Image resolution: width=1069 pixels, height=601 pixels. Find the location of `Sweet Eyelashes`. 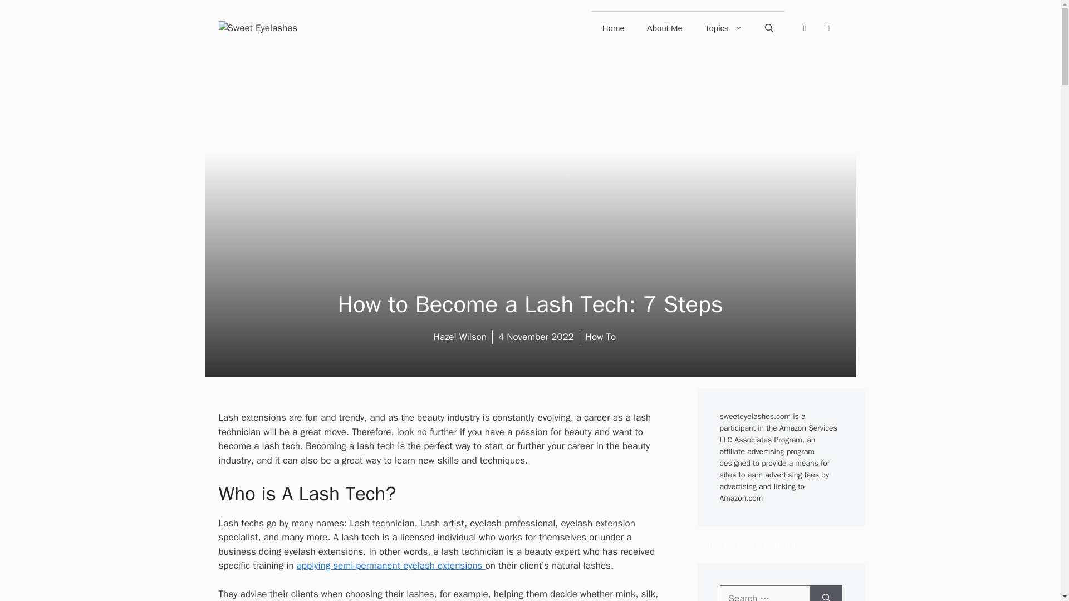

Sweet Eyelashes is located at coordinates (257, 27).